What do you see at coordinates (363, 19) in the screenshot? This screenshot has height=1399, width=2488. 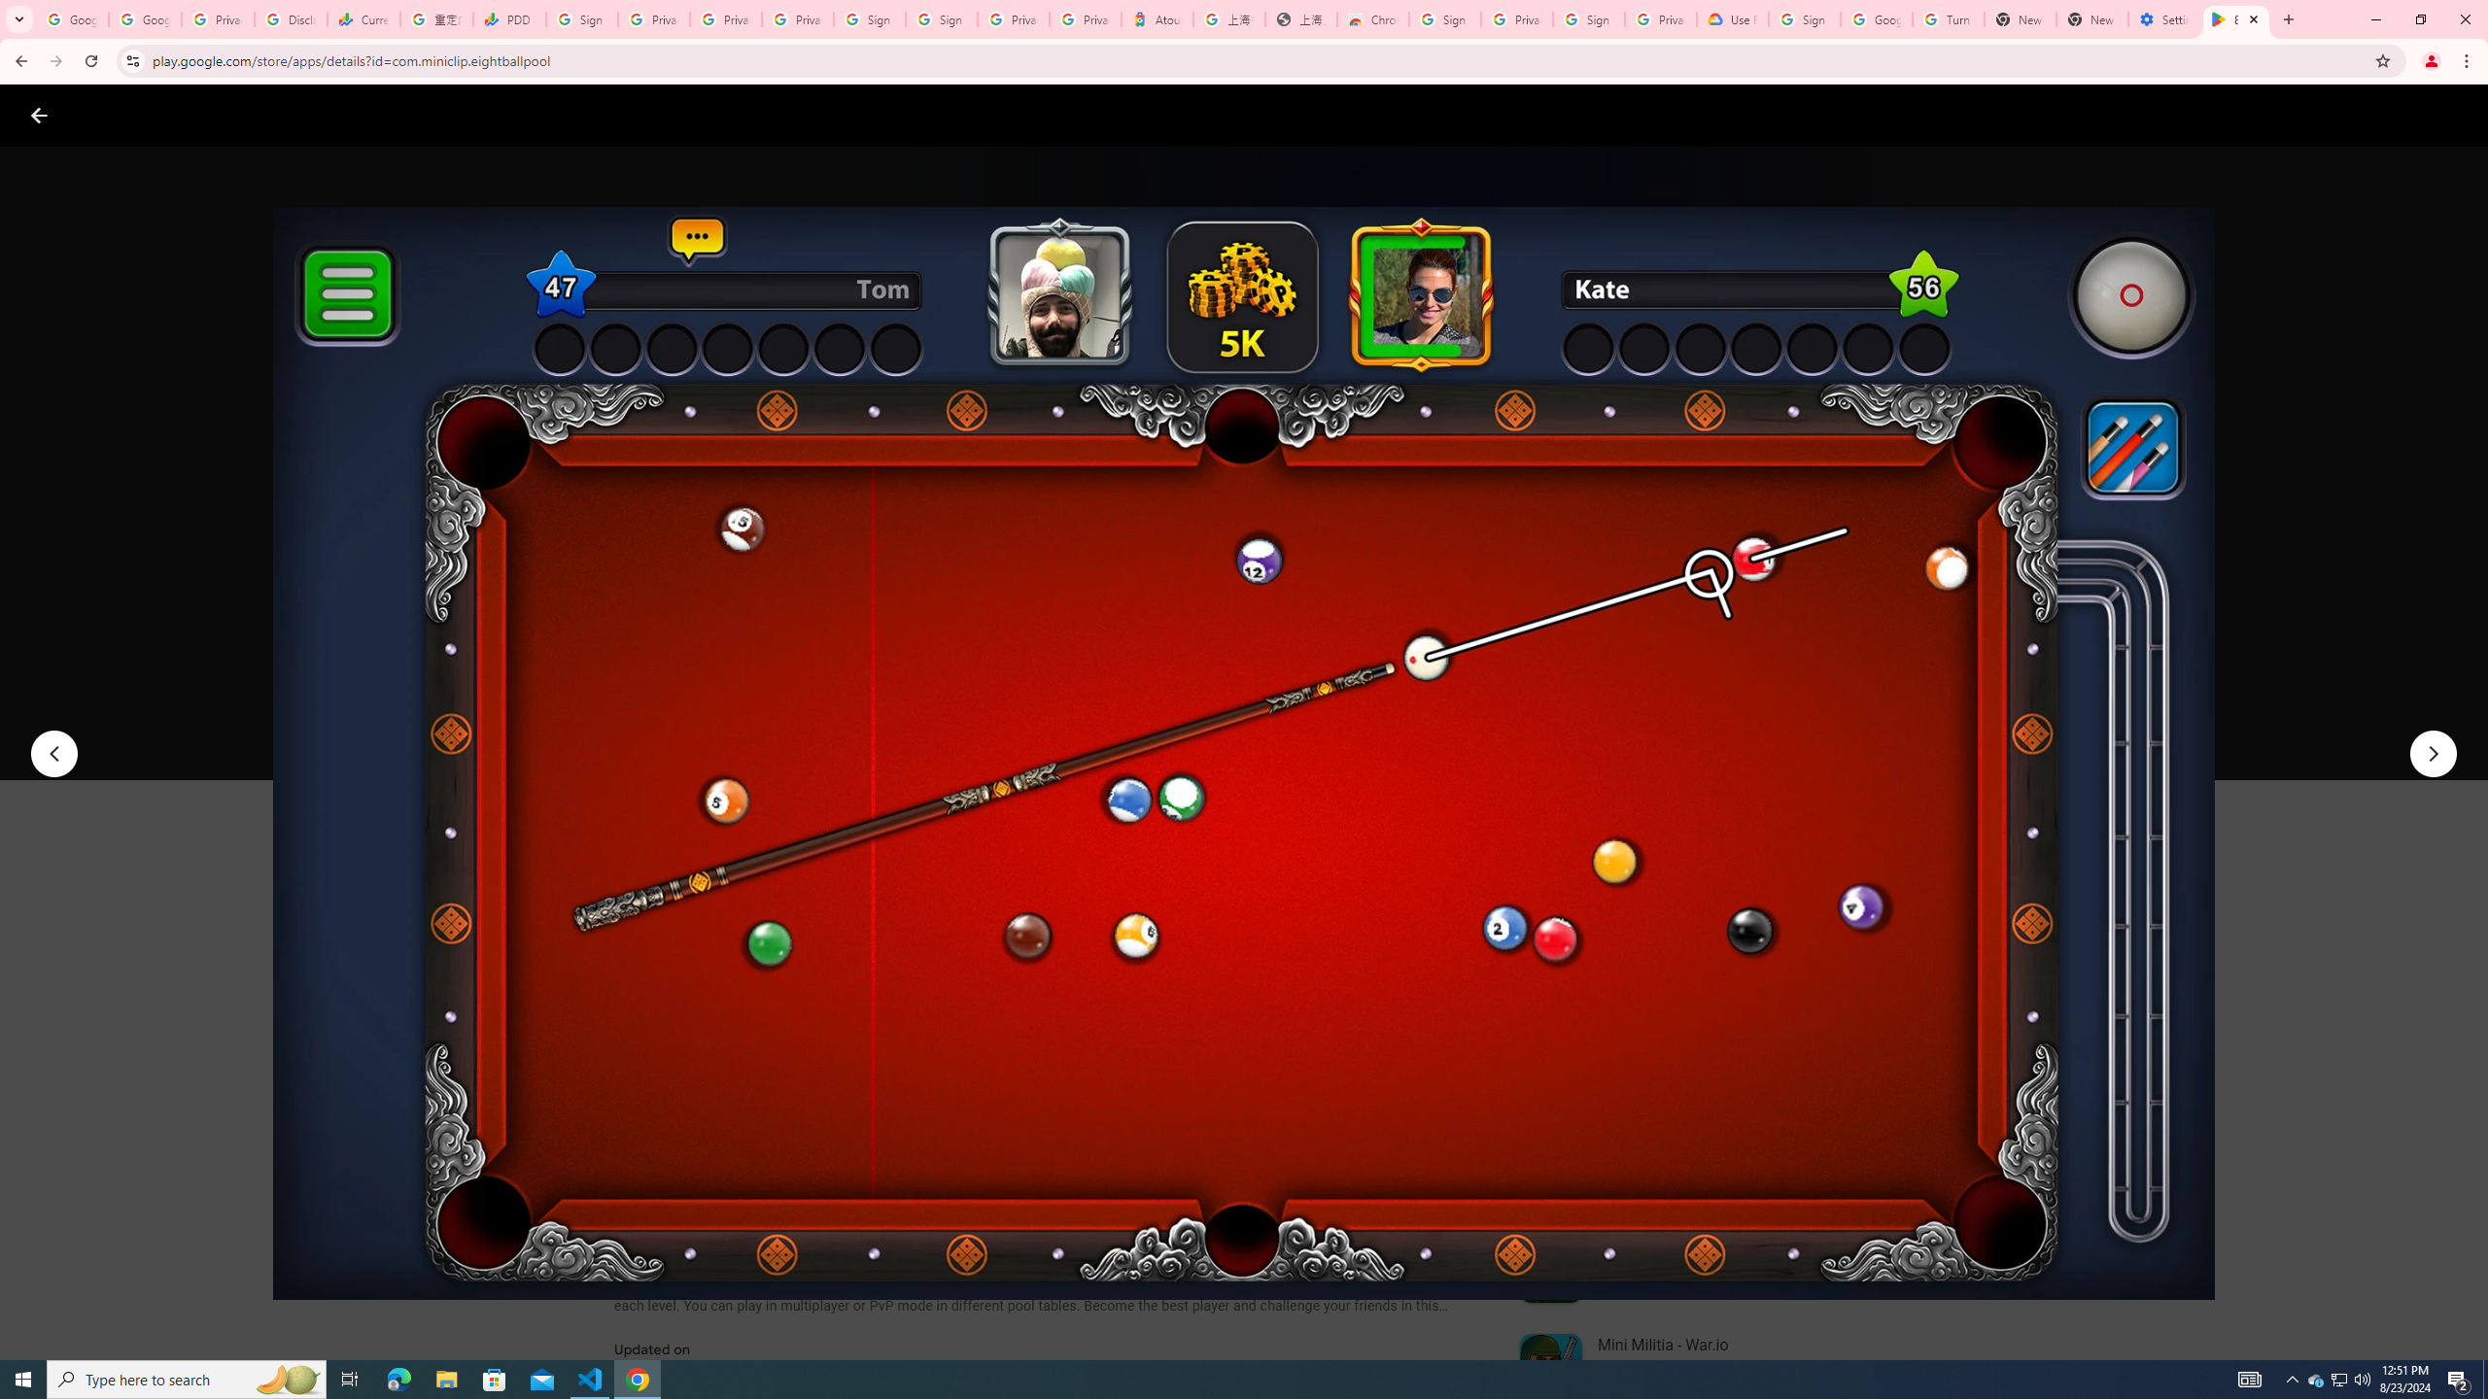 I see `Currencies - Google Finance` at bounding box center [363, 19].